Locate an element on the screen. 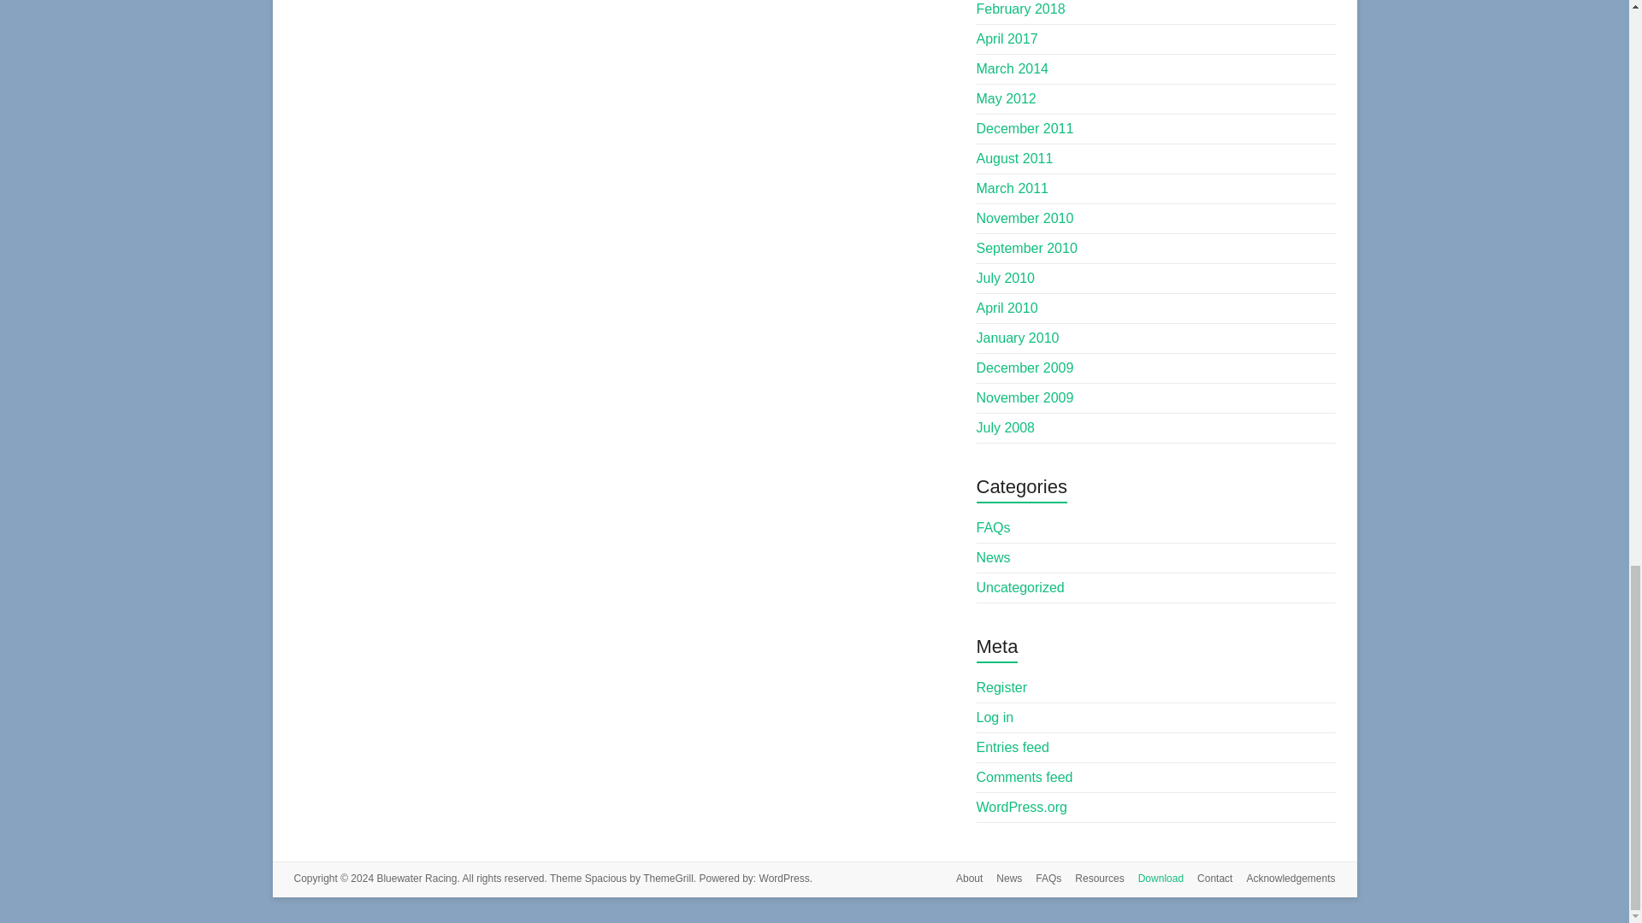 The width and height of the screenshot is (1642, 923). September 2010 is located at coordinates (1026, 248).